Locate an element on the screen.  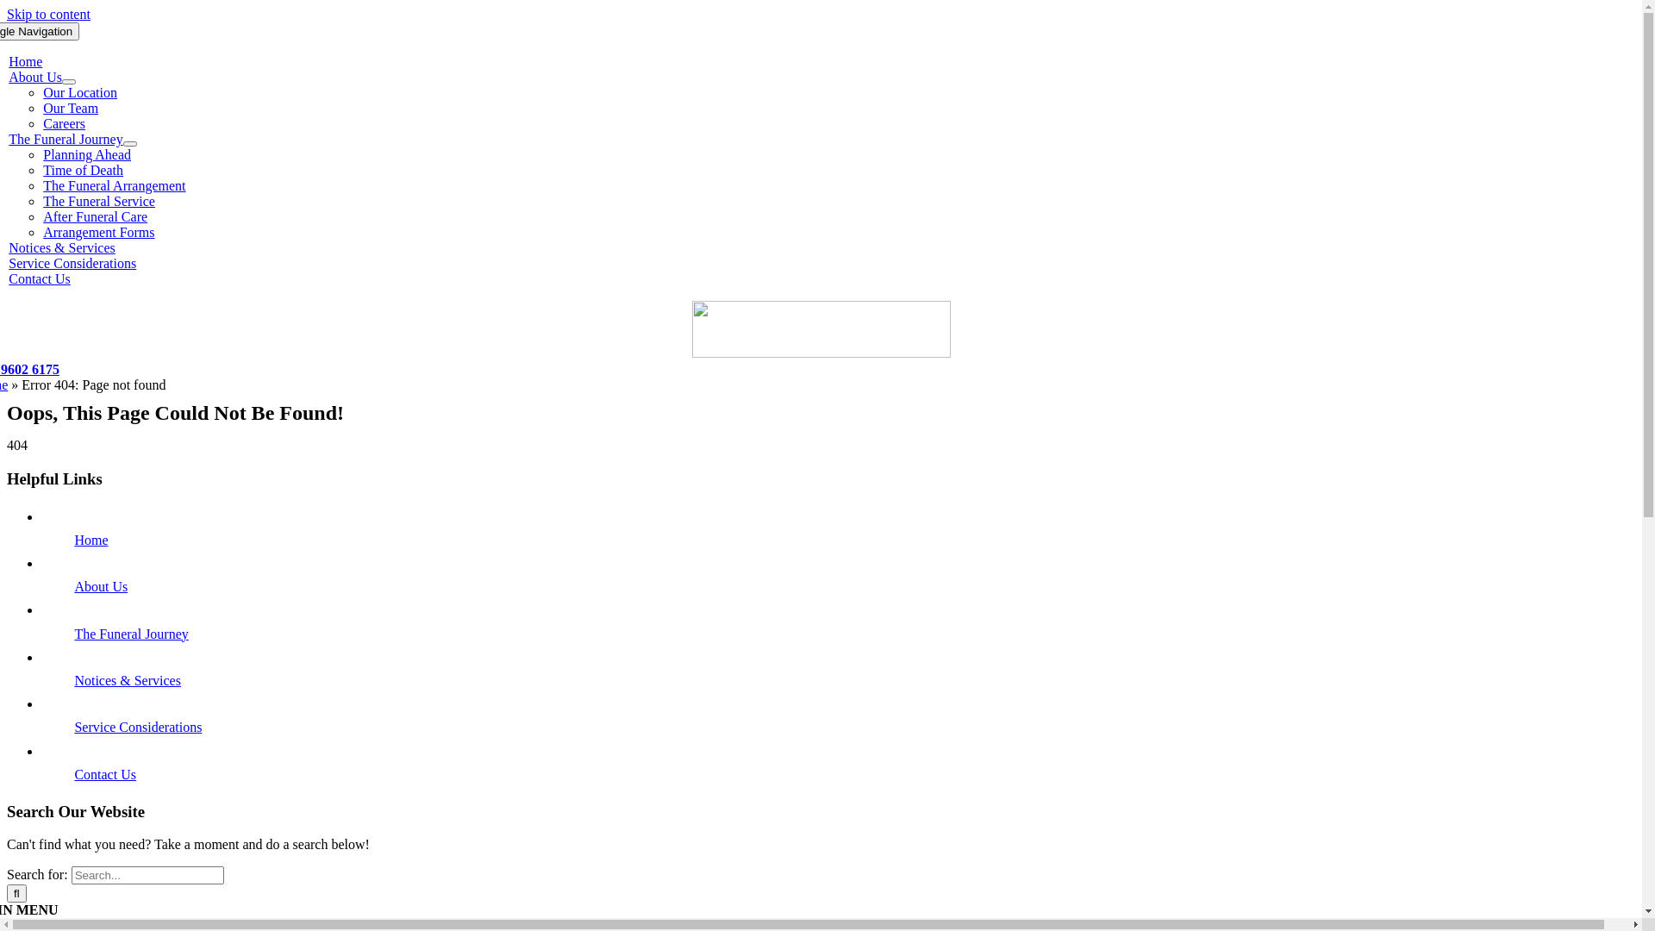
The Funeral Arrangement is located at coordinates (114, 186).